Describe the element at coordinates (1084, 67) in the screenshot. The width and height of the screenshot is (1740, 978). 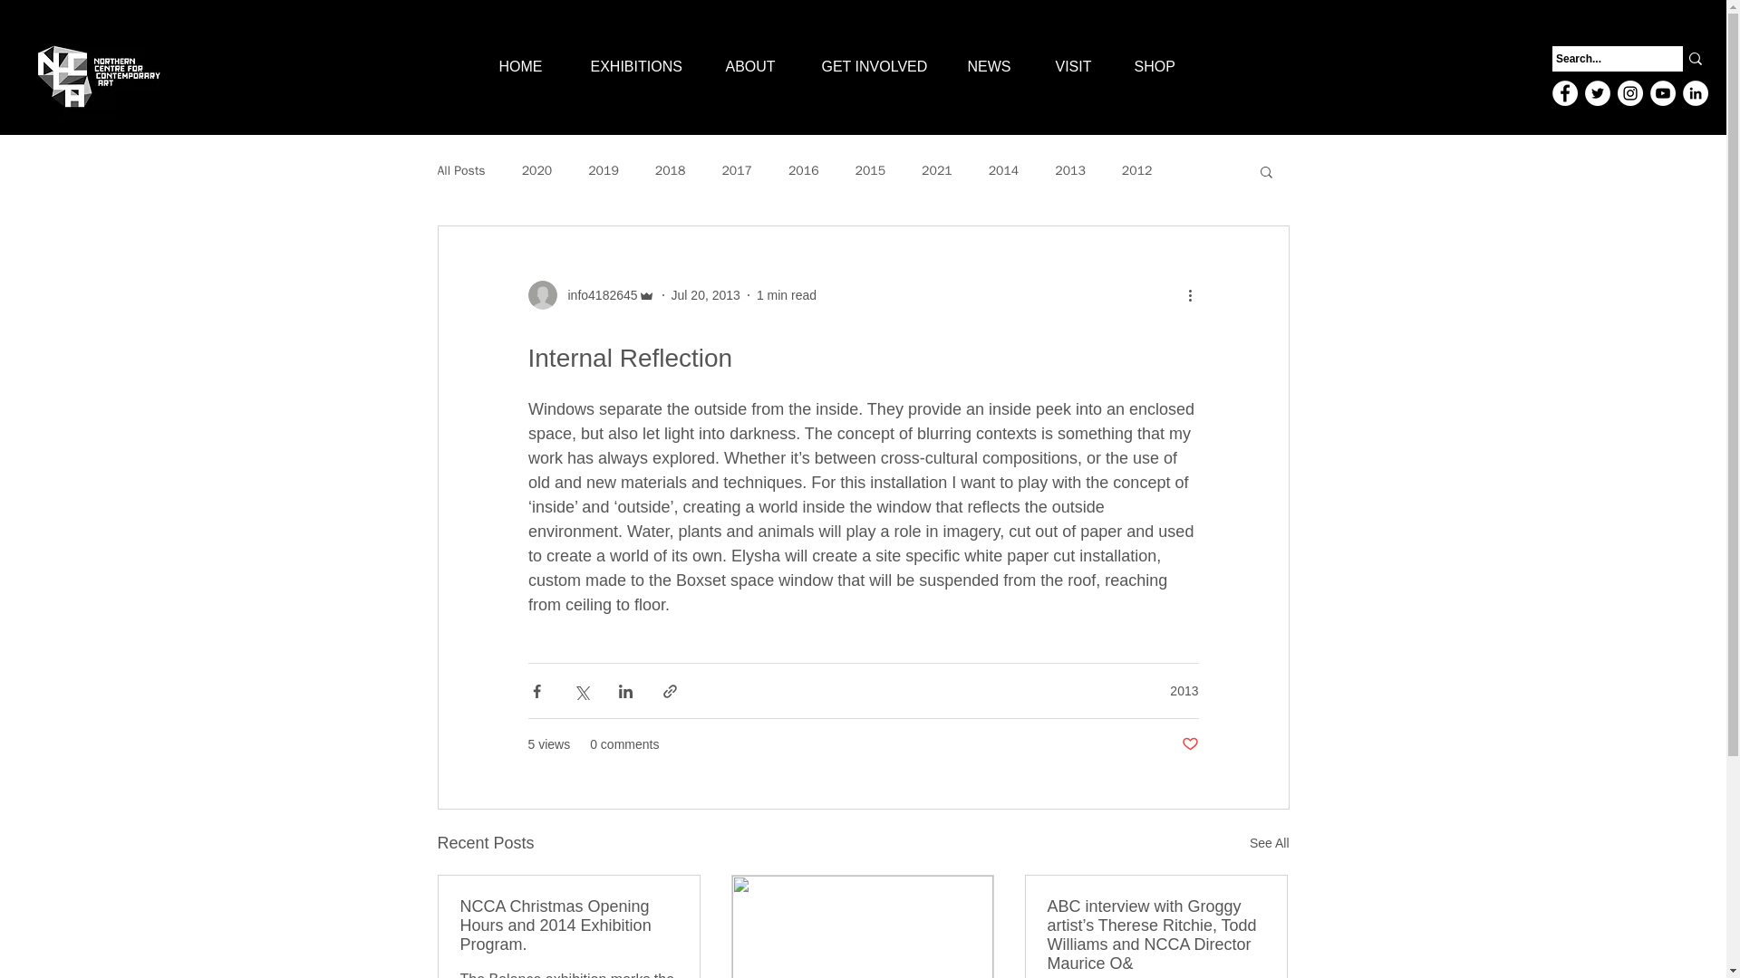
I see `VISIT` at that location.